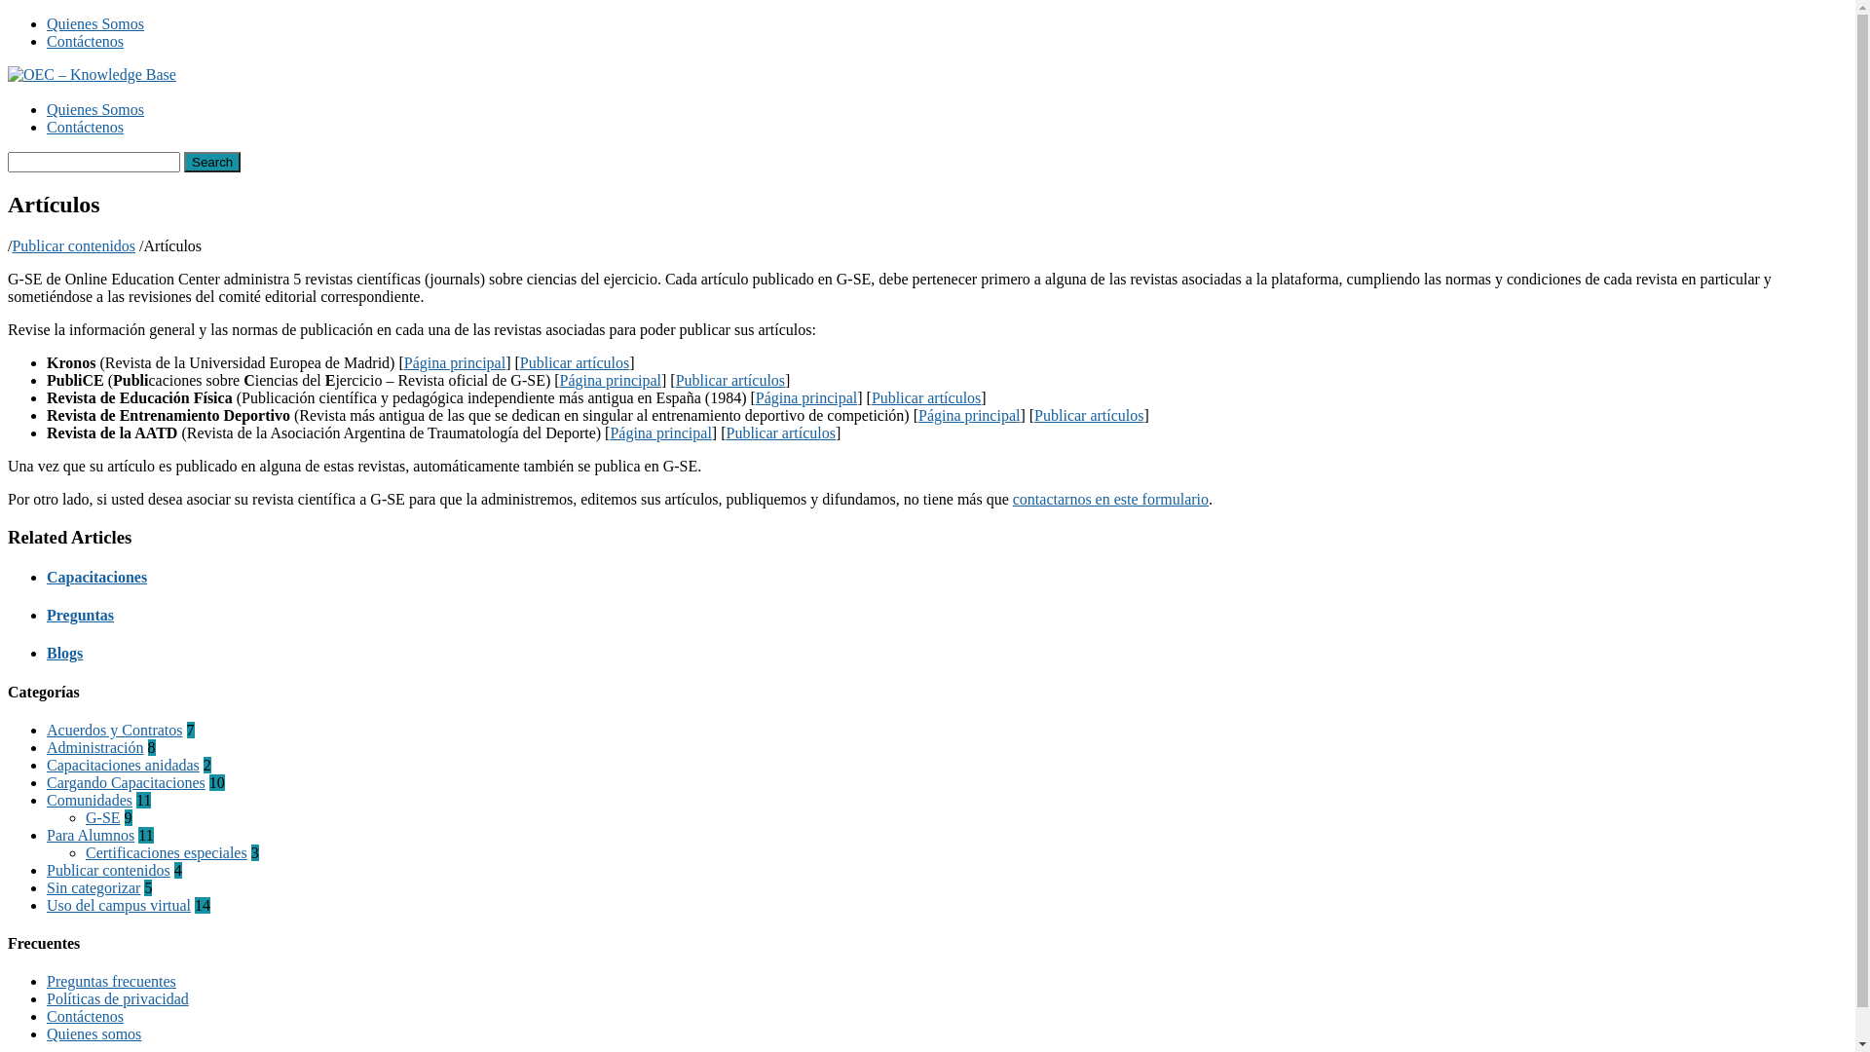 The width and height of the screenshot is (1870, 1052). I want to click on Cargando Capacitaciones, so click(127, 783).